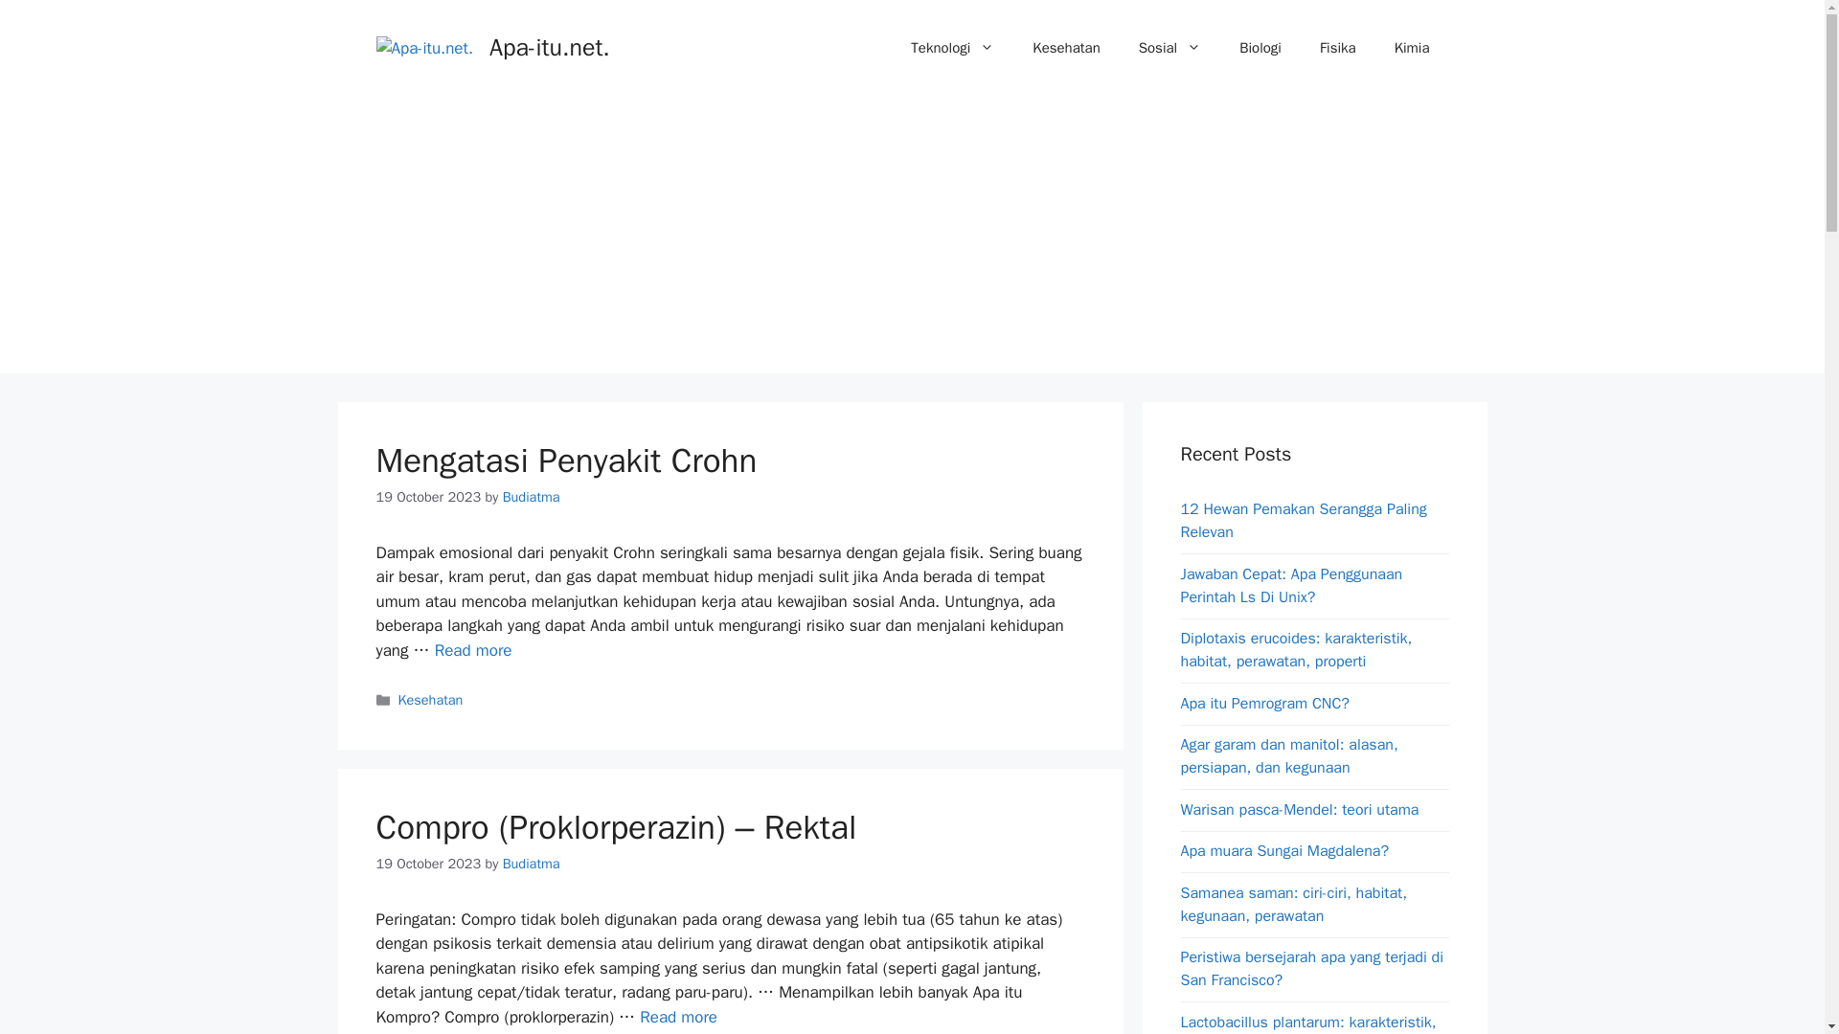 The image size is (1839, 1034). What do you see at coordinates (473, 650) in the screenshot?
I see `Read more` at bounding box center [473, 650].